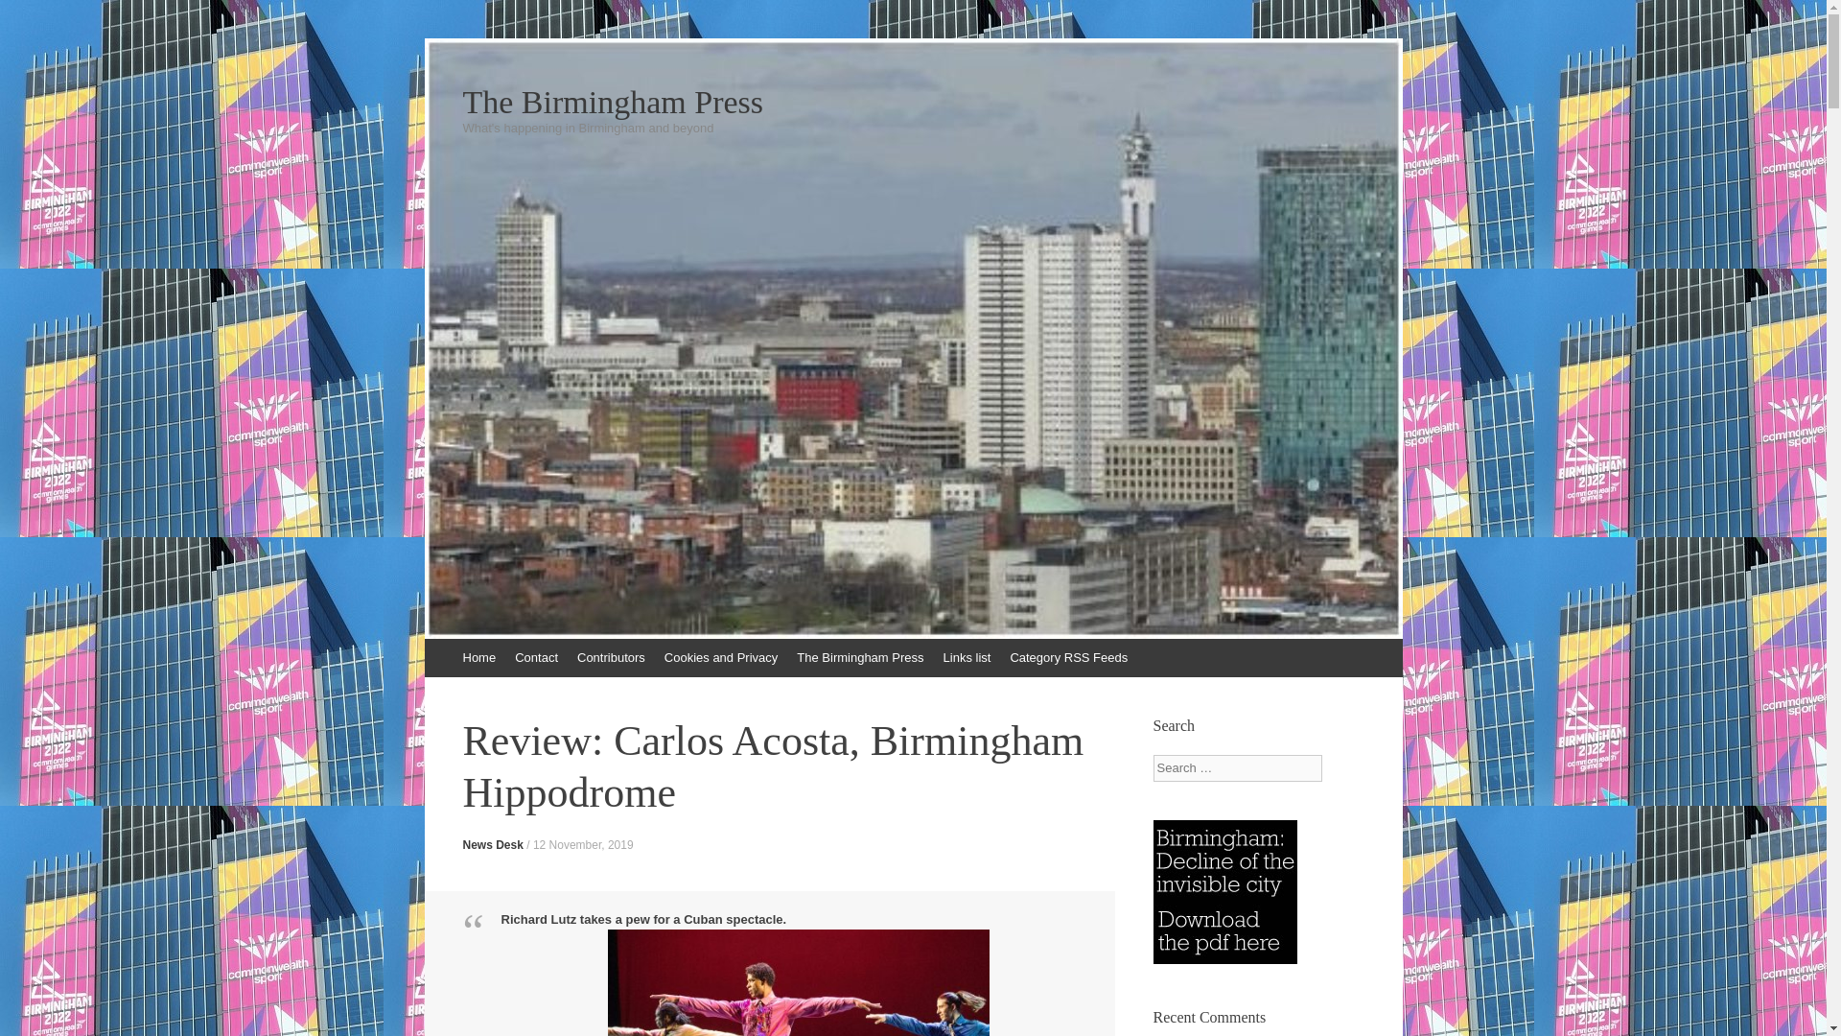 This screenshot has height=1036, width=1841. Describe the element at coordinates (860, 658) in the screenshot. I see `The Birmingham Press` at that location.